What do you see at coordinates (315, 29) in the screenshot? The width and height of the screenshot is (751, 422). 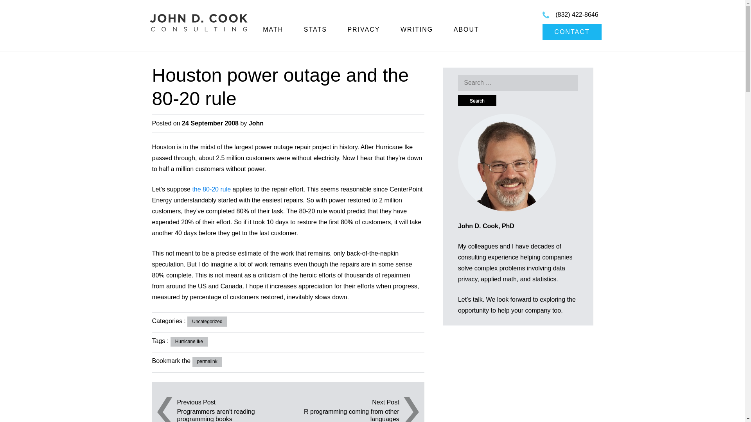 I see `STATS` at bounding box center [315, 29].